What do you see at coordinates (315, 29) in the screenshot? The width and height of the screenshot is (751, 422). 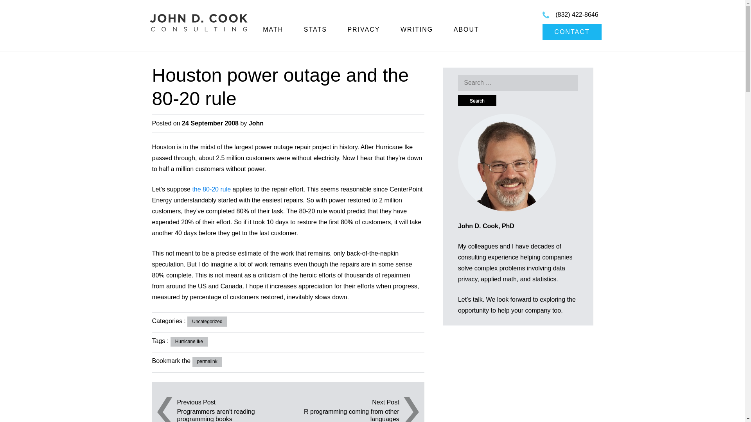 I see `STATS` at bounding box center [315, 29].